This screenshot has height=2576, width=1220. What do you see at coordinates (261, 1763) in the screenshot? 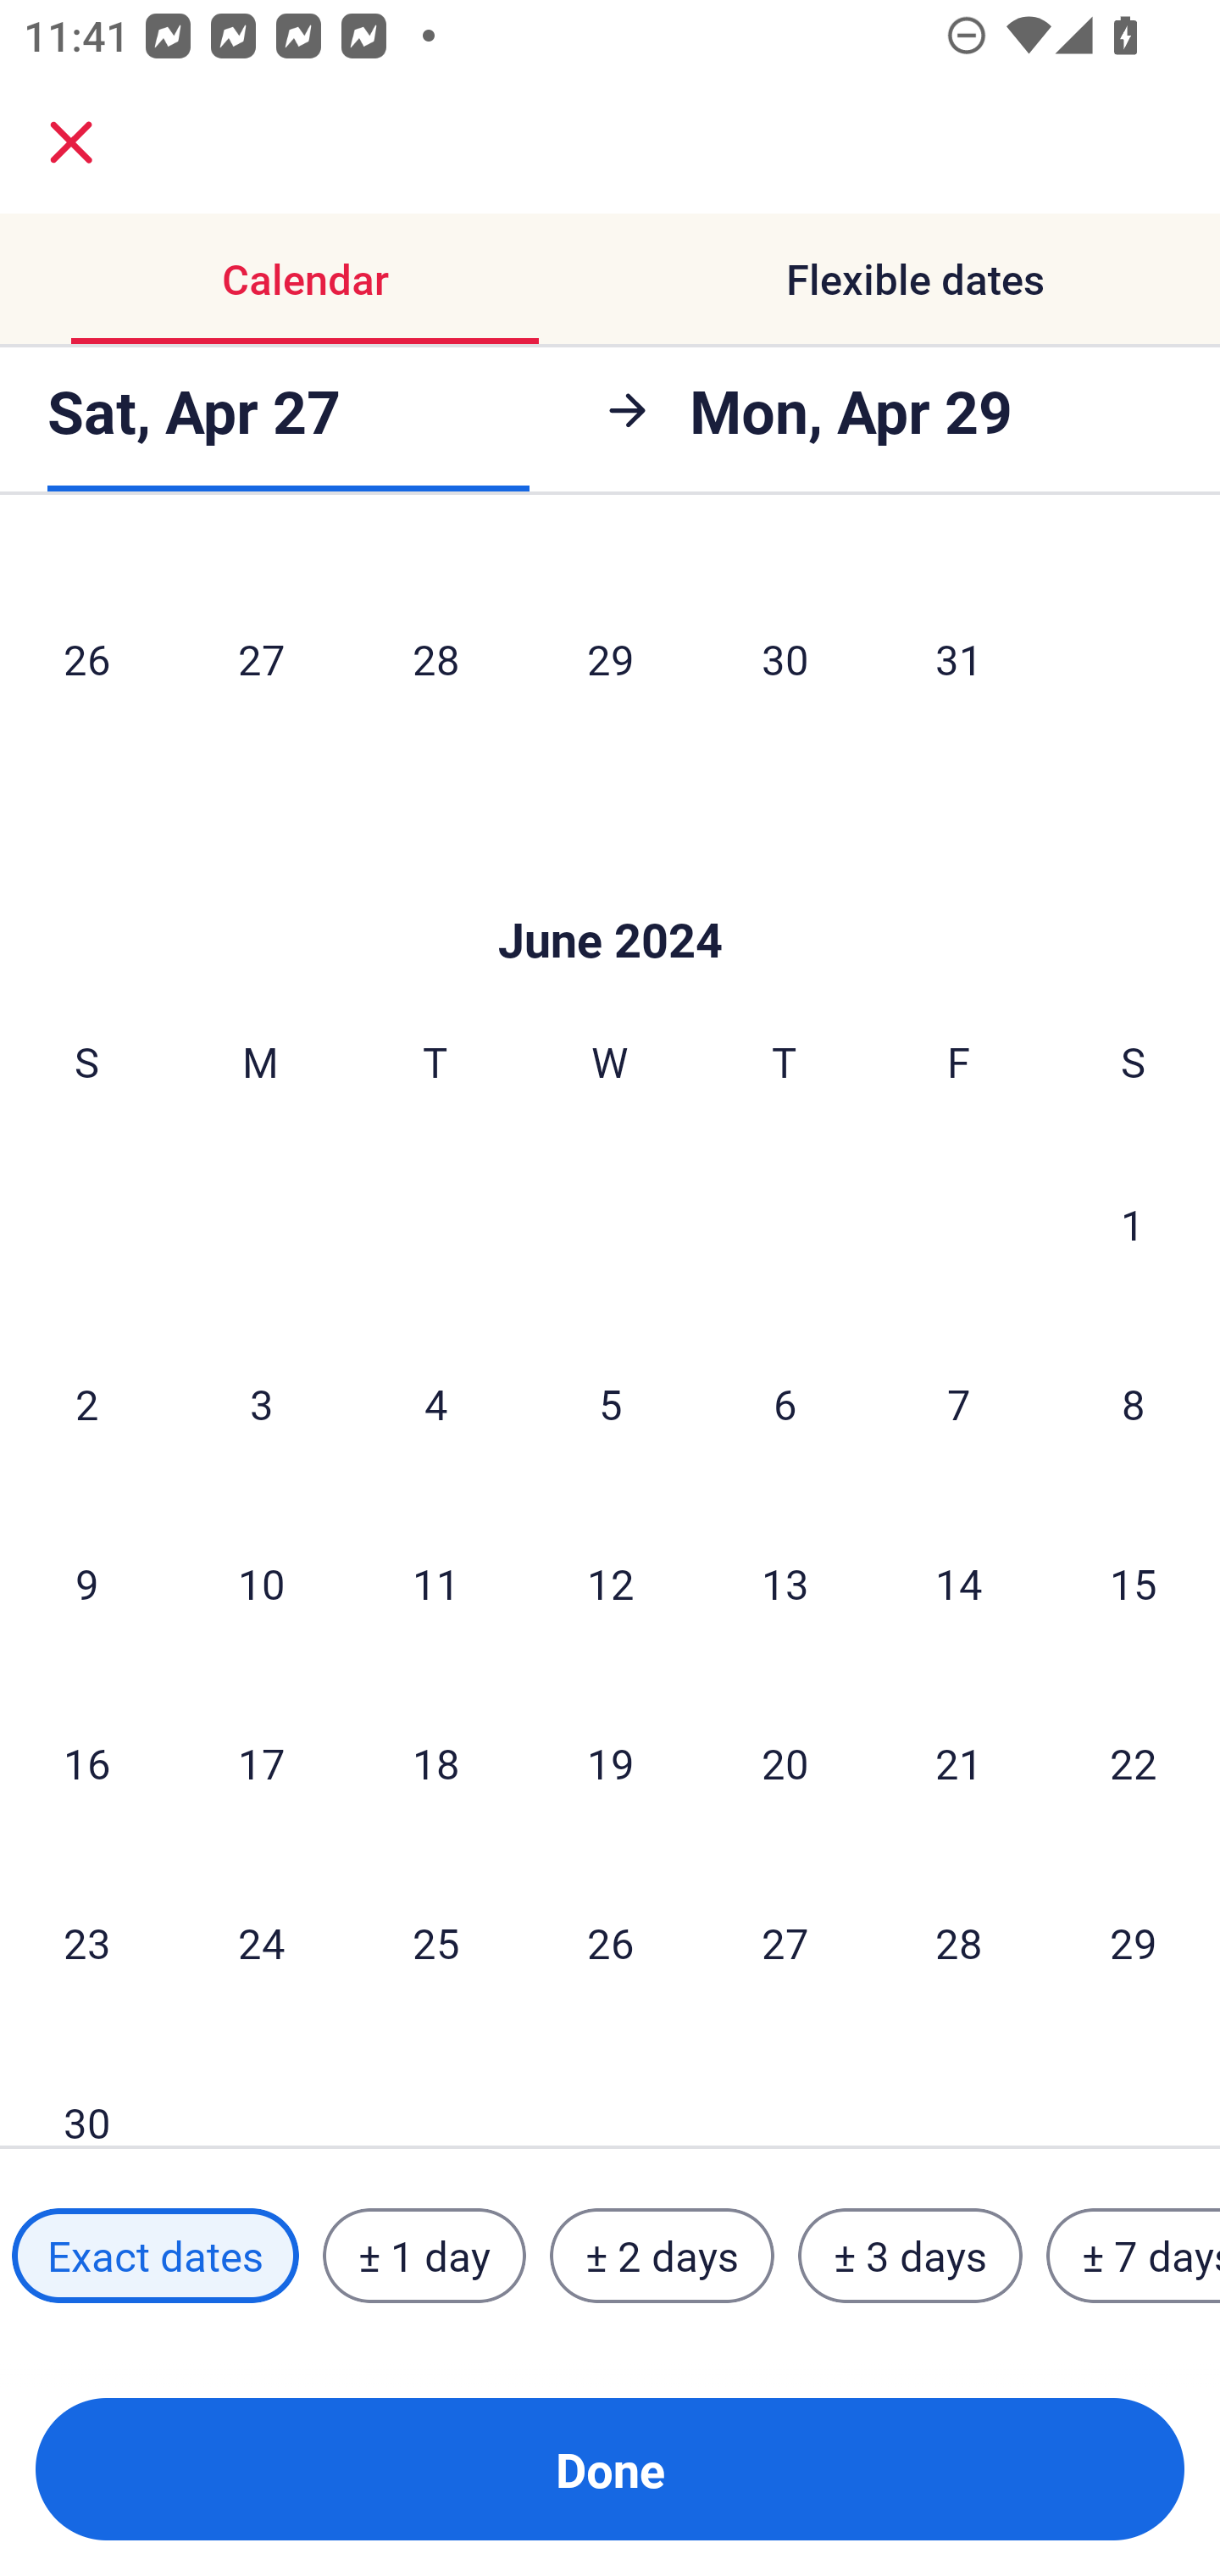
I see `17 Monday, June 17, 2024` at bounding box center [261, 1763].